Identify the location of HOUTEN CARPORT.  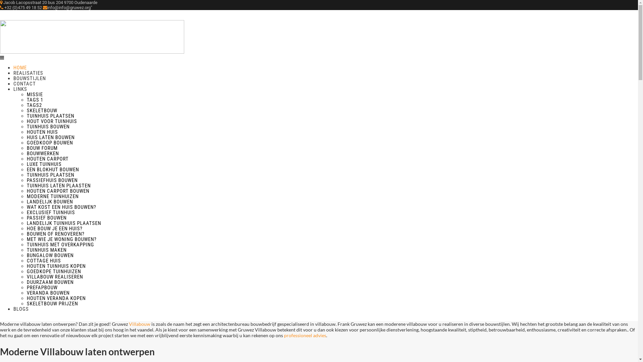
(48, 159).